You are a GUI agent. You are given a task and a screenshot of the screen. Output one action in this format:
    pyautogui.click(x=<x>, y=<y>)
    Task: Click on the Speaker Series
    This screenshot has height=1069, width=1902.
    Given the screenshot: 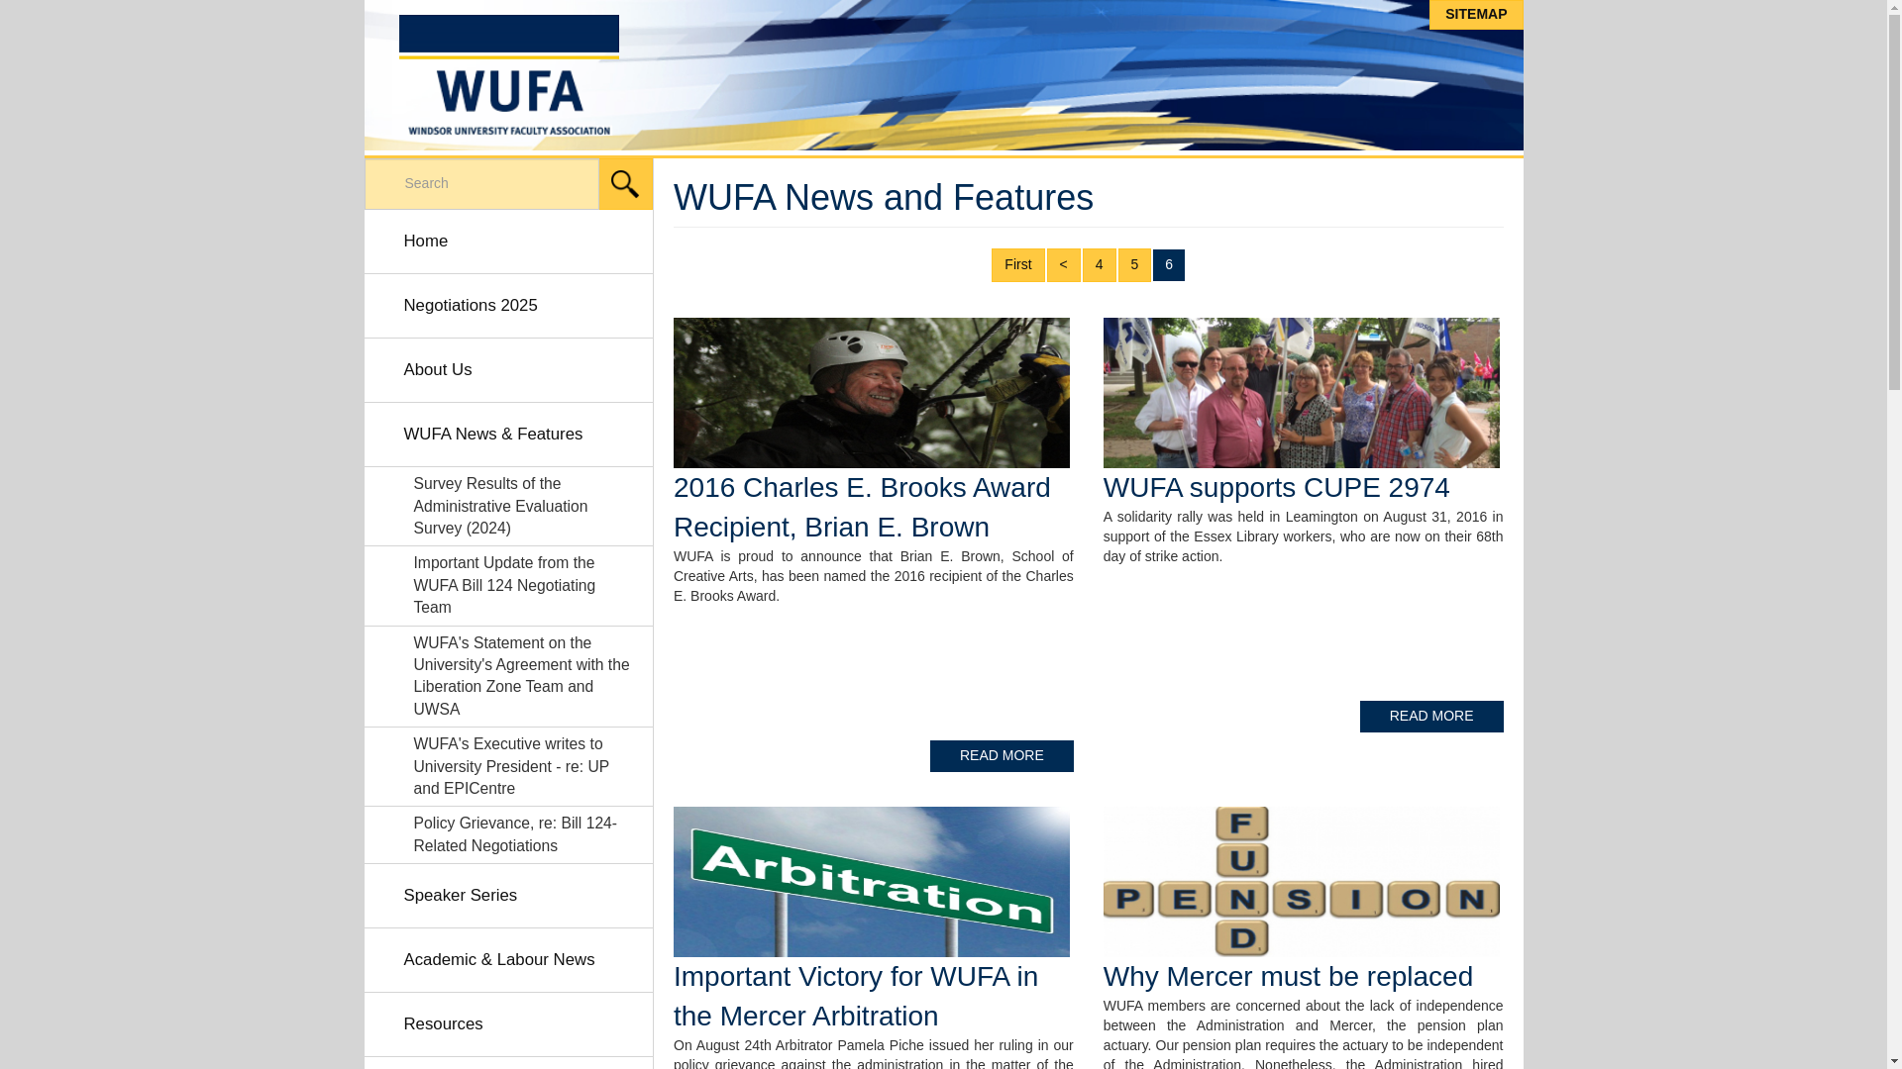 What is the action you would take?
    pyautogui.click(x=509, y=896)
    